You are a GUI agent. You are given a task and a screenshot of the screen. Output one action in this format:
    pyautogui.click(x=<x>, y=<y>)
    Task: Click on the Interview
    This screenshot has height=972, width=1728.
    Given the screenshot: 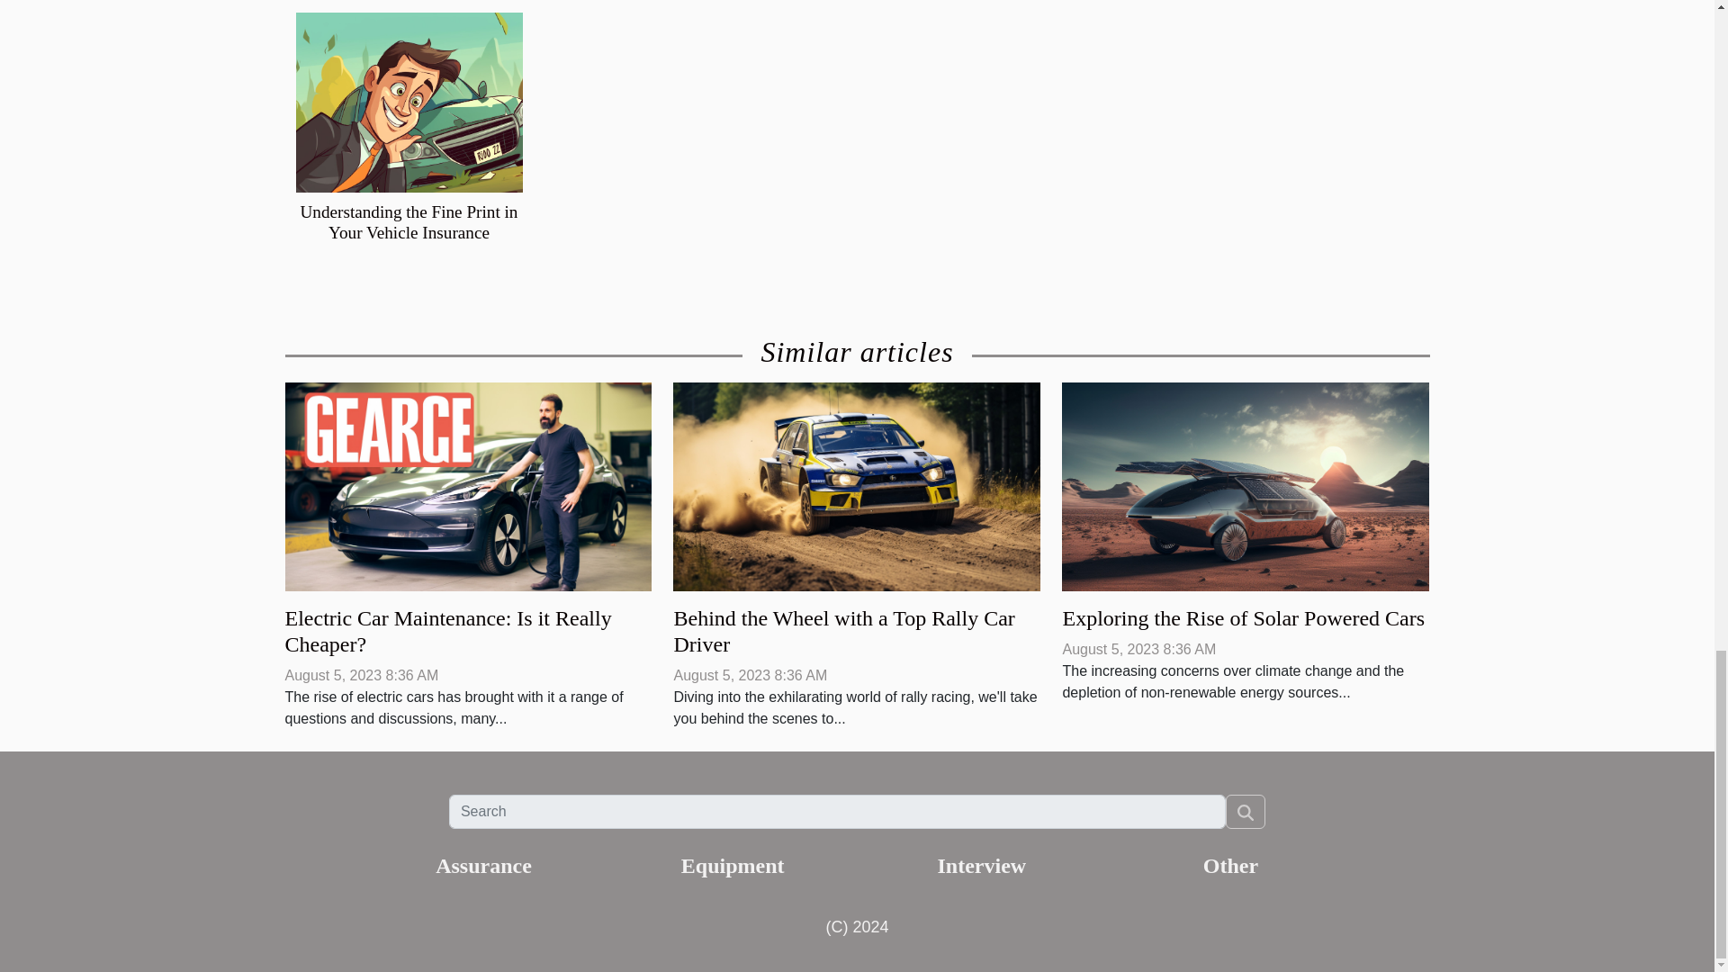 What is the action you would take?
    pyautogui.click(x=982, y=866)
    